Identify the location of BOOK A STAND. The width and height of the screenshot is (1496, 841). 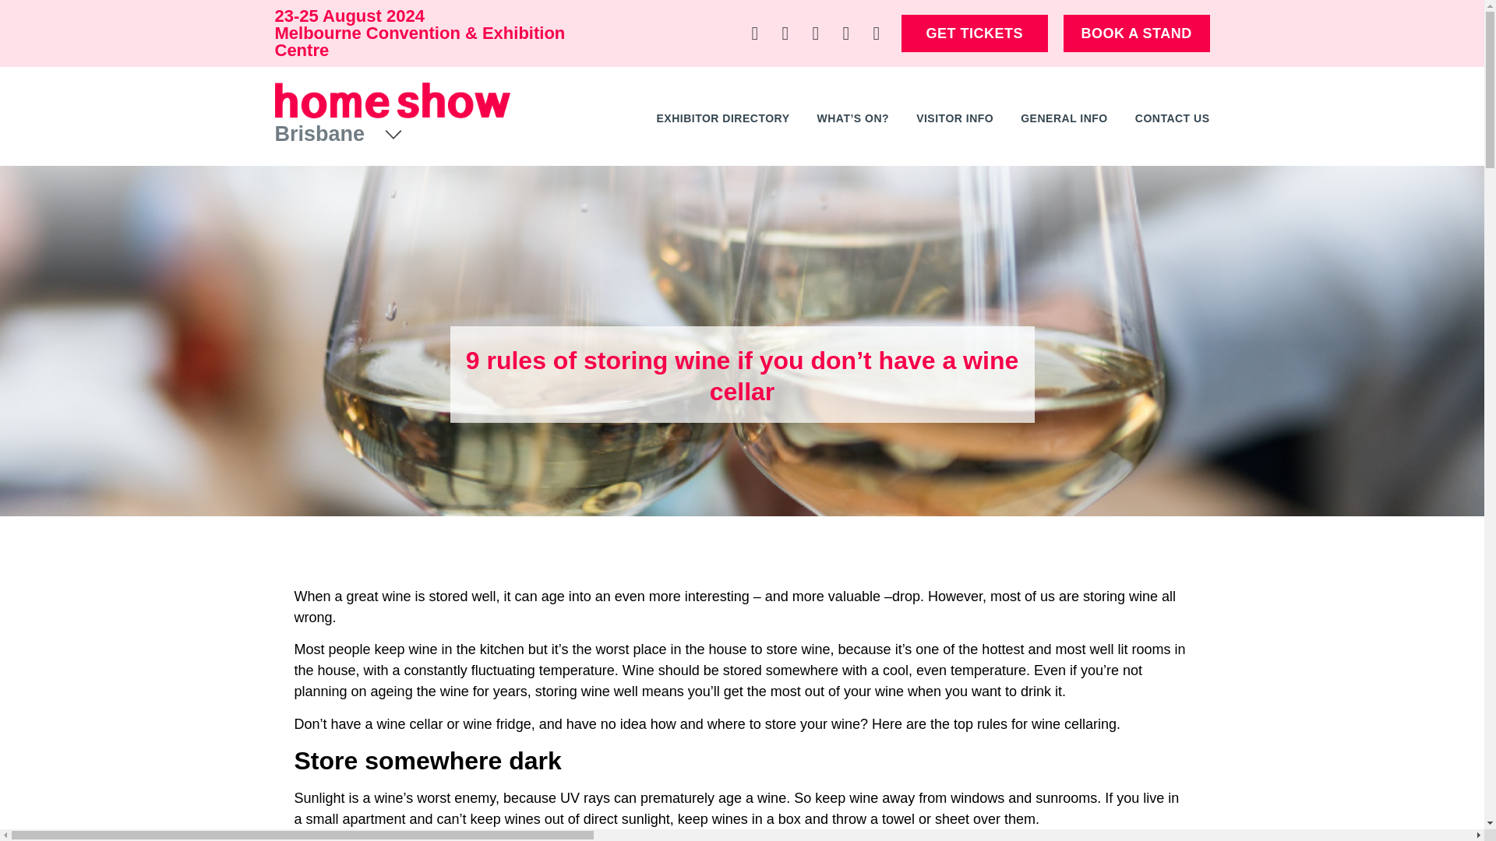
(1137, 33).